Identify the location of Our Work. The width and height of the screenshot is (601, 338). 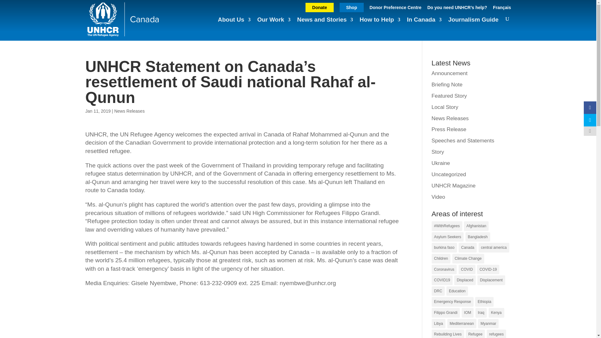
(274, 23).